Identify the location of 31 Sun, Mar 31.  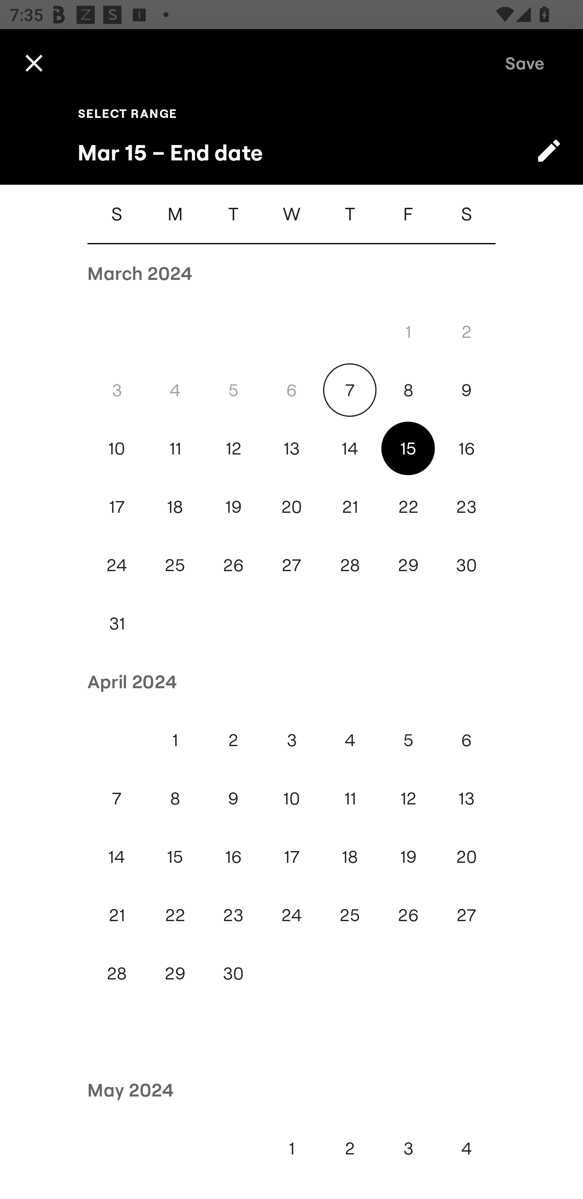
(117, 623).